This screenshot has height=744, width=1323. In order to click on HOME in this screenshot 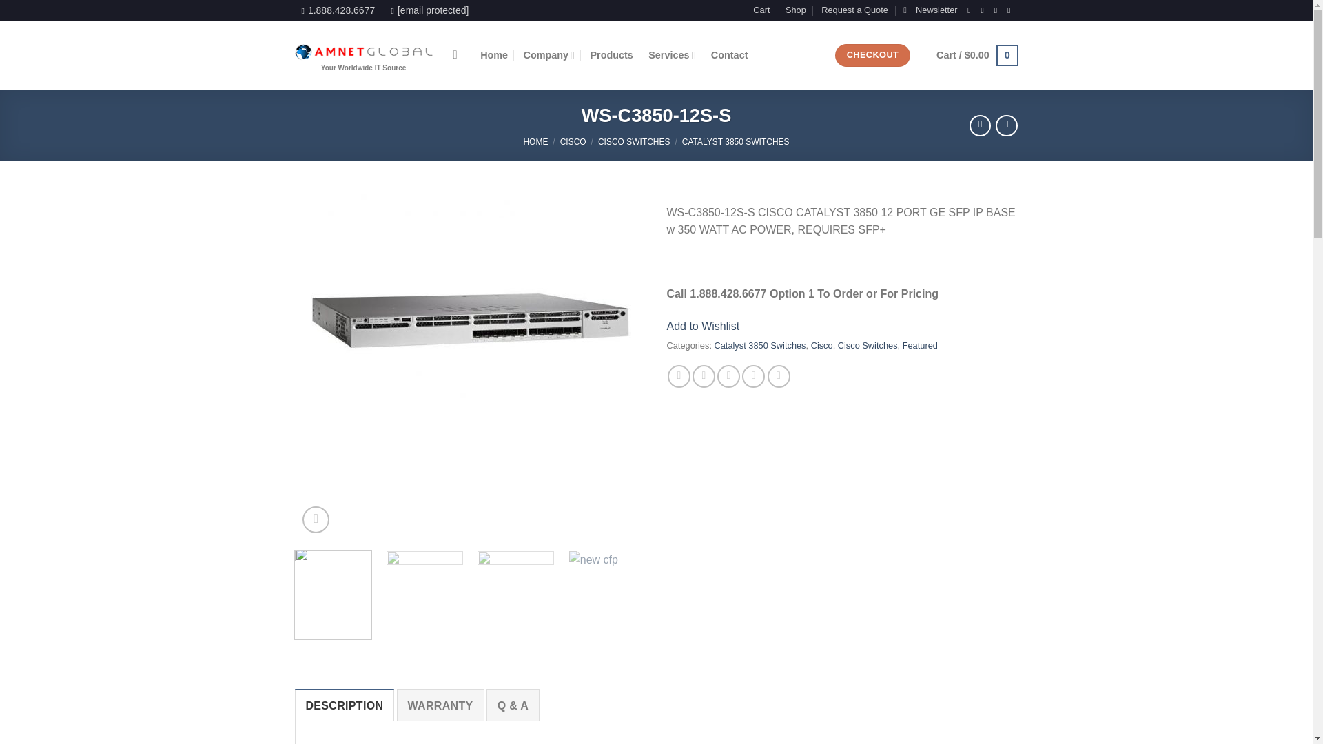, I will do `click(535, 141)`.